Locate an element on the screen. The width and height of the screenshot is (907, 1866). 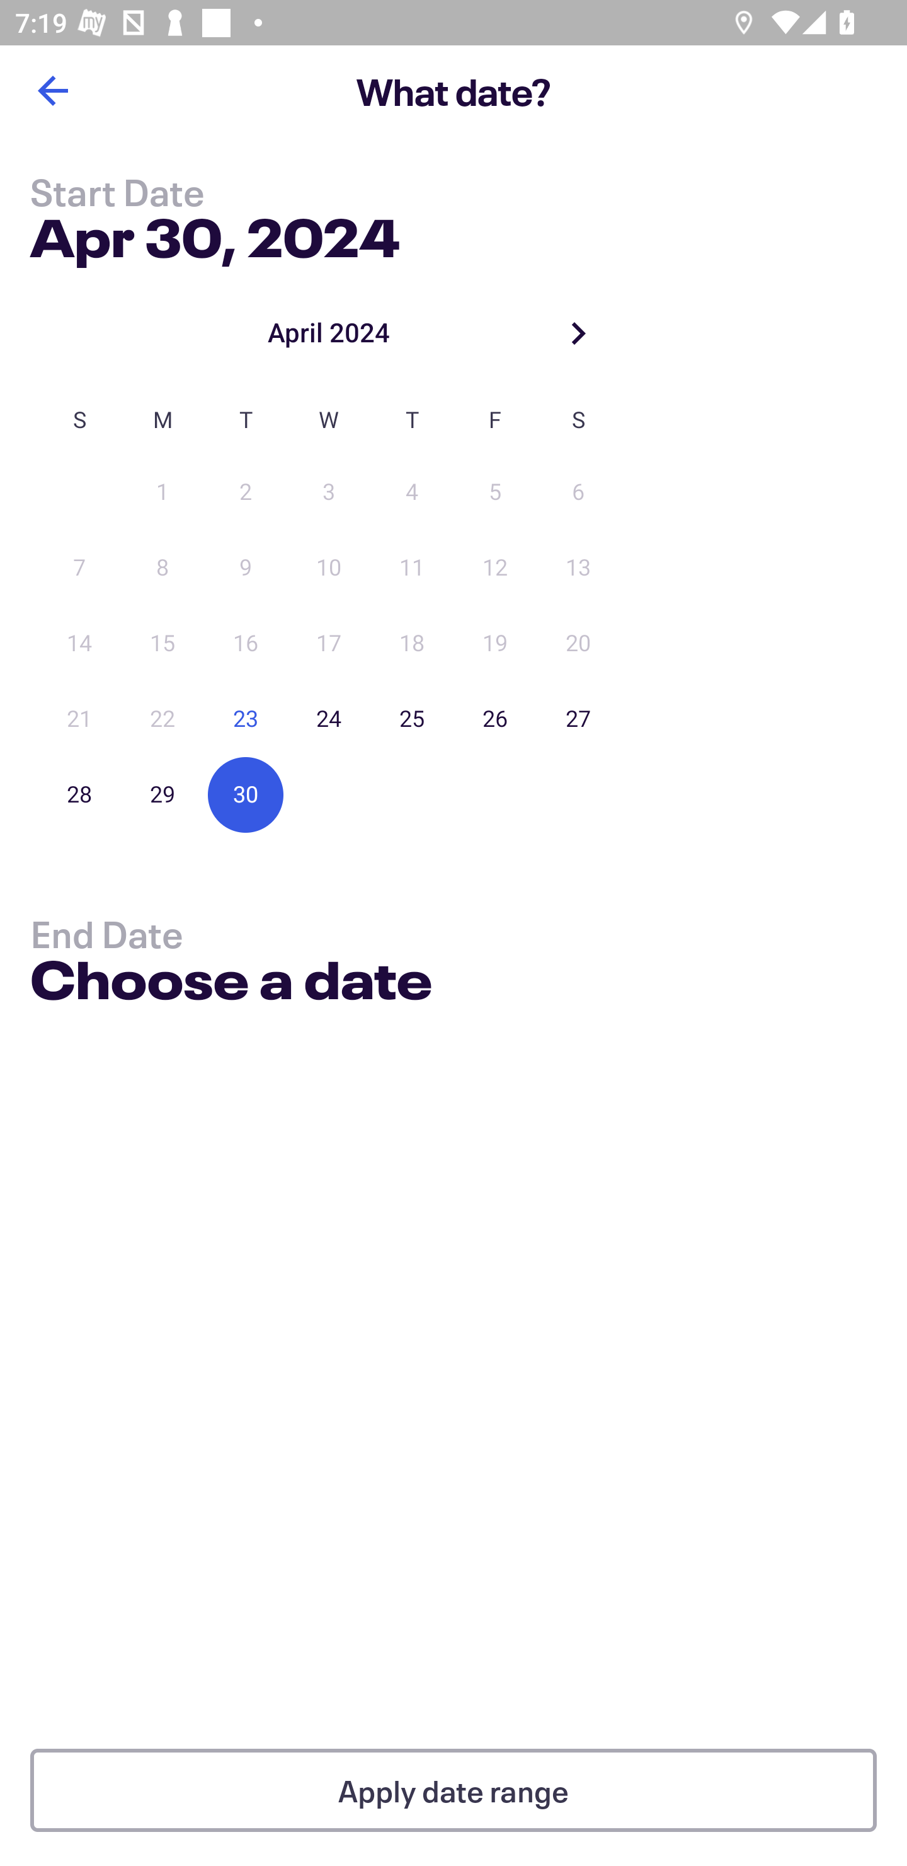
1 01 April 2024 is located at coordinates (163, 492).